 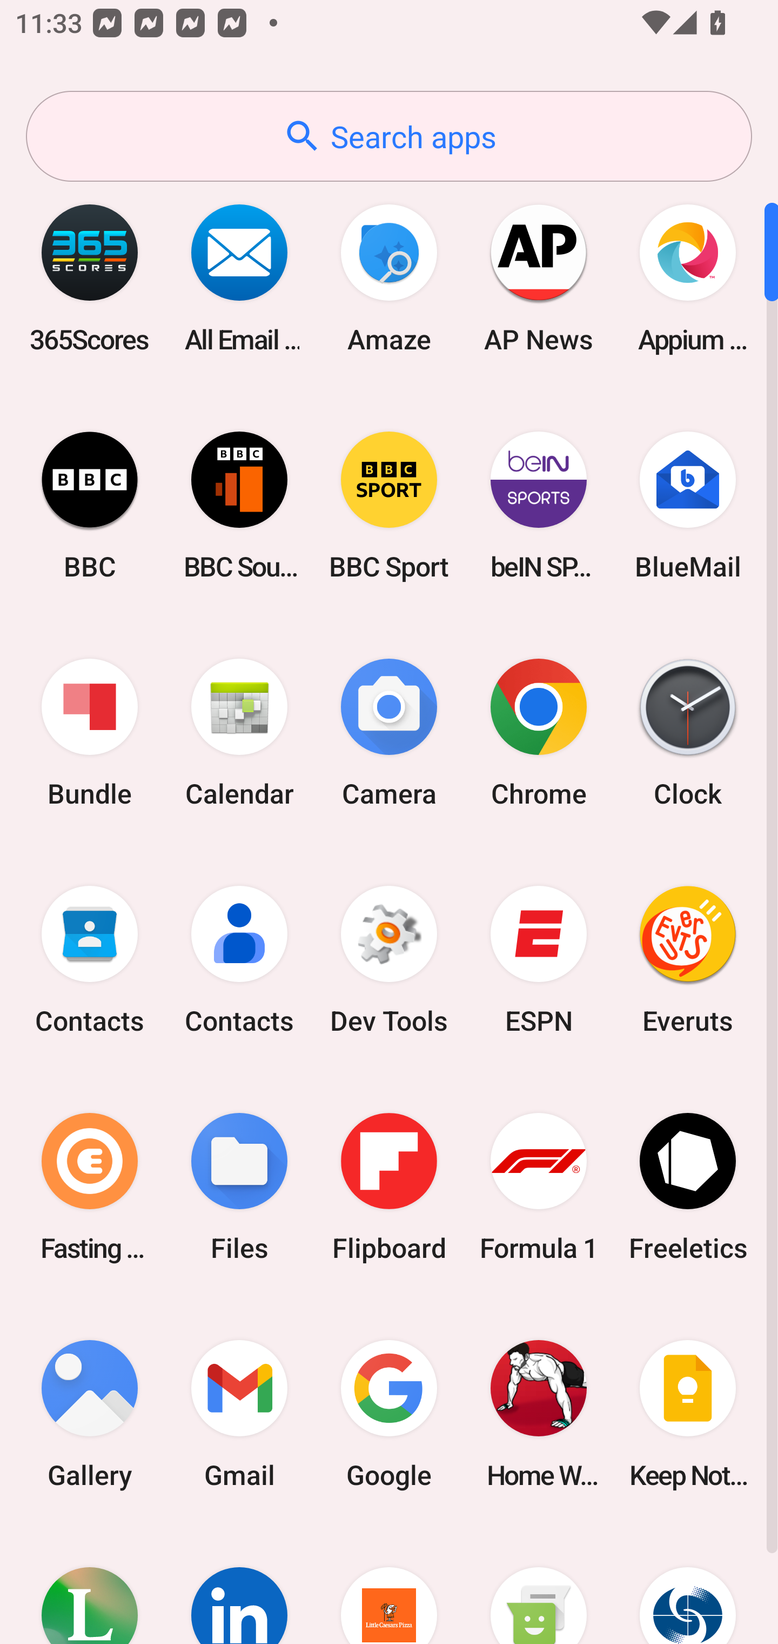 What do you see at coordinates (90, 1586) in the screenshot?
I see `Lifesum` at bounding box center [90, 1586].